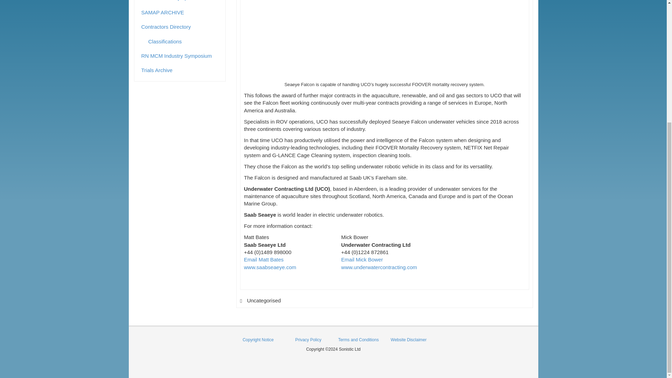 The image size is (672, 378). What do you see at coordinates (180, 27) in the screenshot?
I see `Contractors Directory` at bounding box center [180, 27].